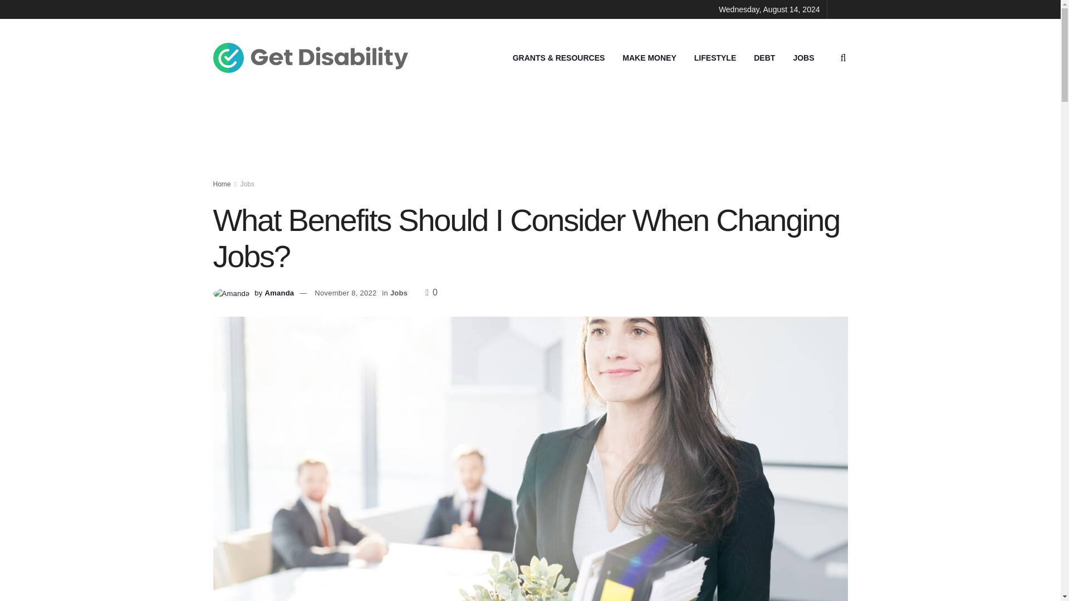  I want to click on Jobs, so click(247, 184).